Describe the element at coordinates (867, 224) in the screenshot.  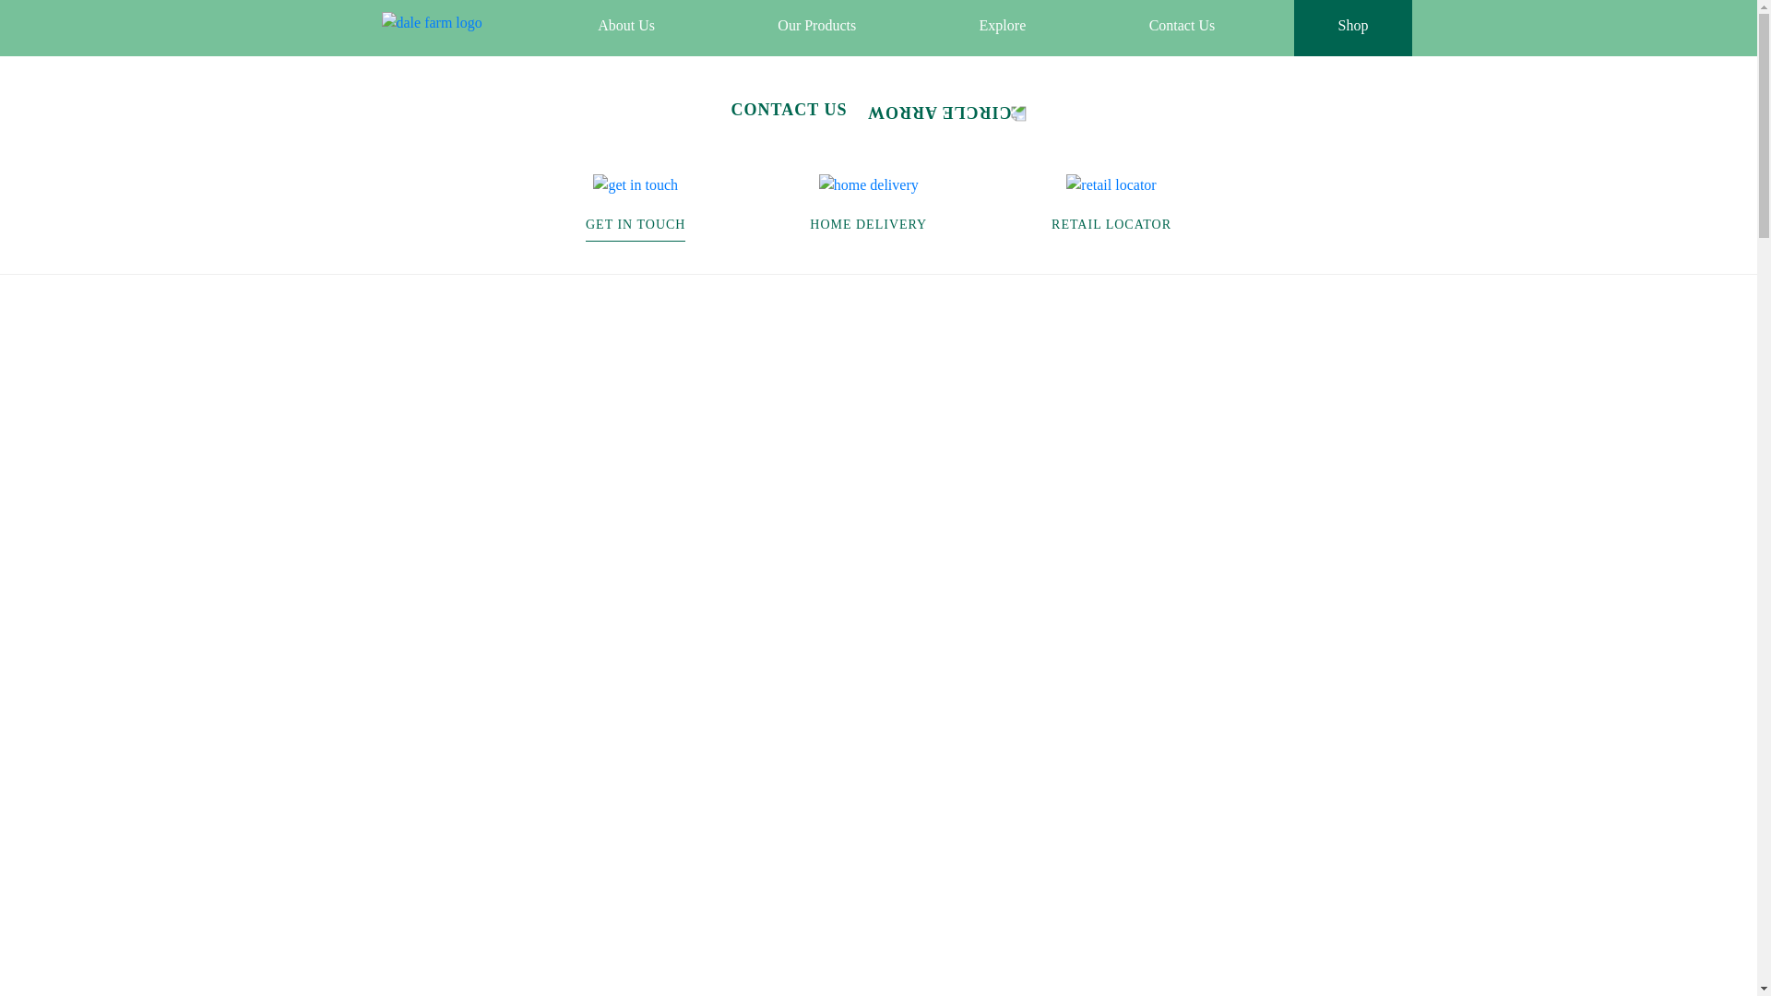
I see `HOME DELIVERY` at that location.